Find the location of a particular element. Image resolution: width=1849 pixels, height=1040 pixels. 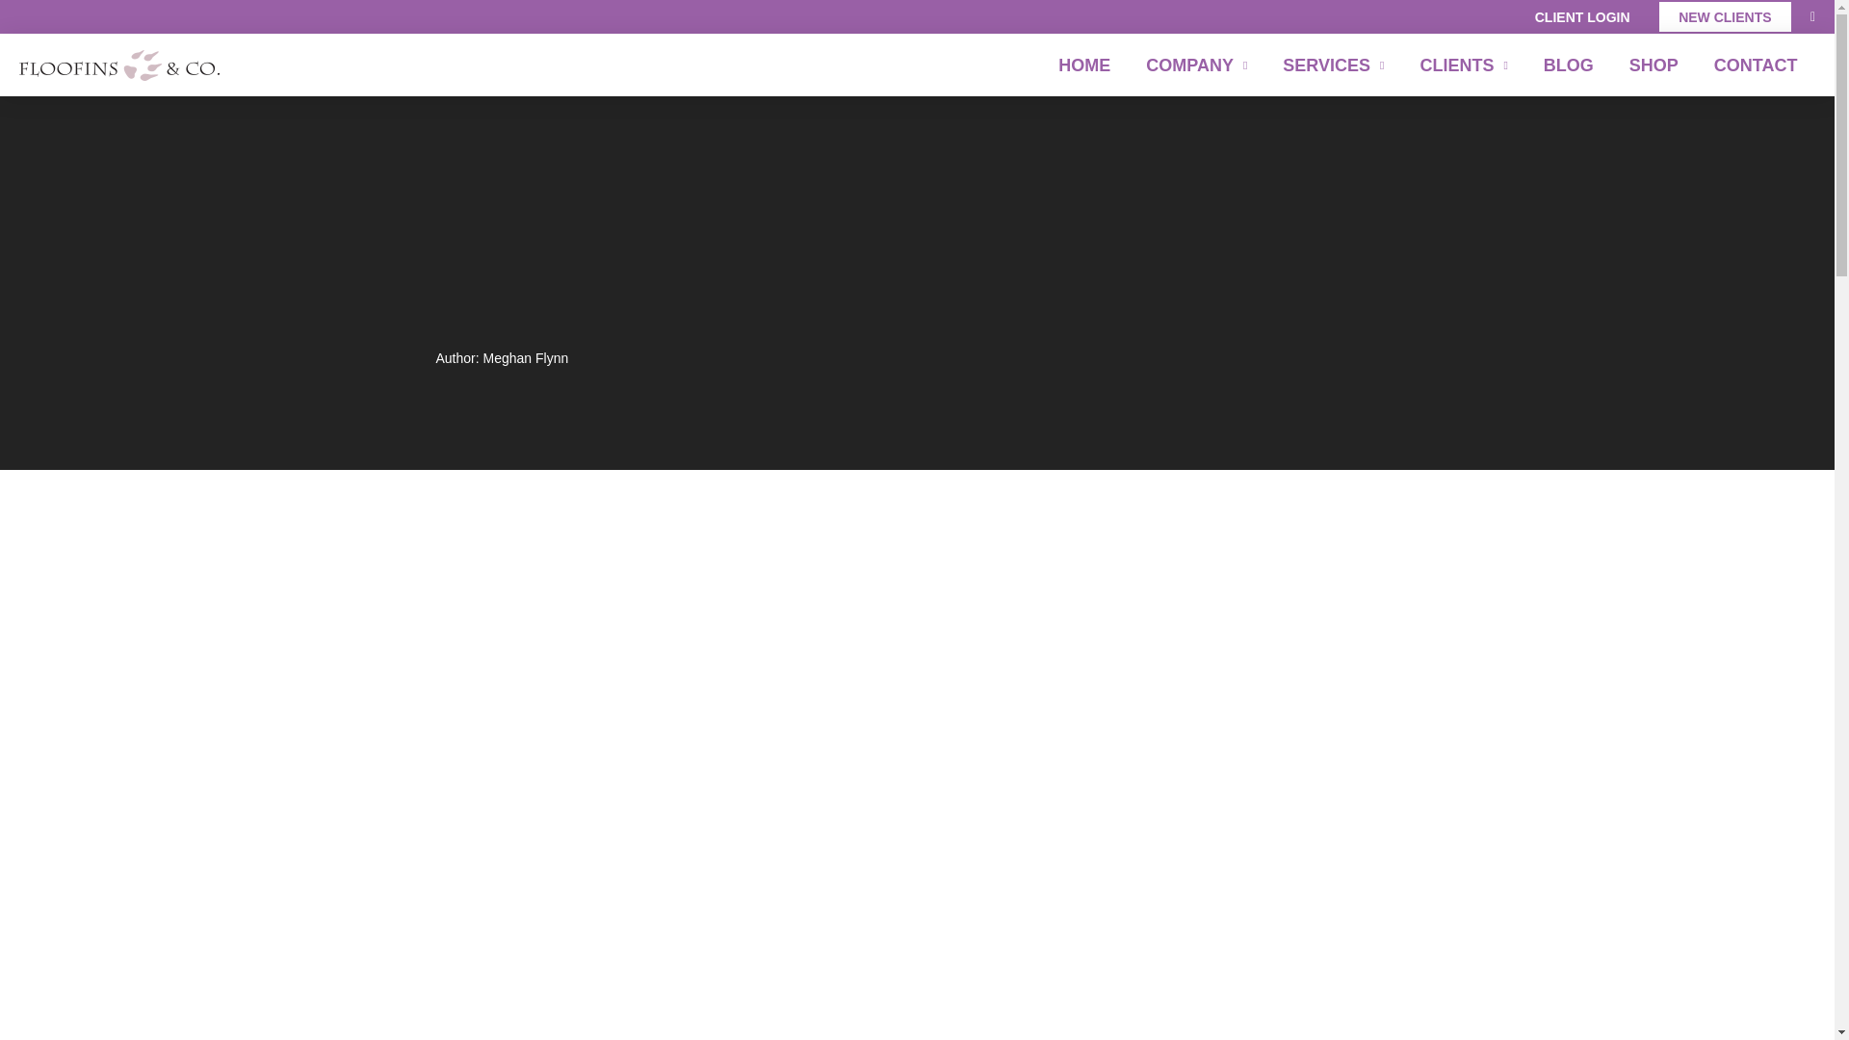

SHOP is located at coordinates (1653, 65).